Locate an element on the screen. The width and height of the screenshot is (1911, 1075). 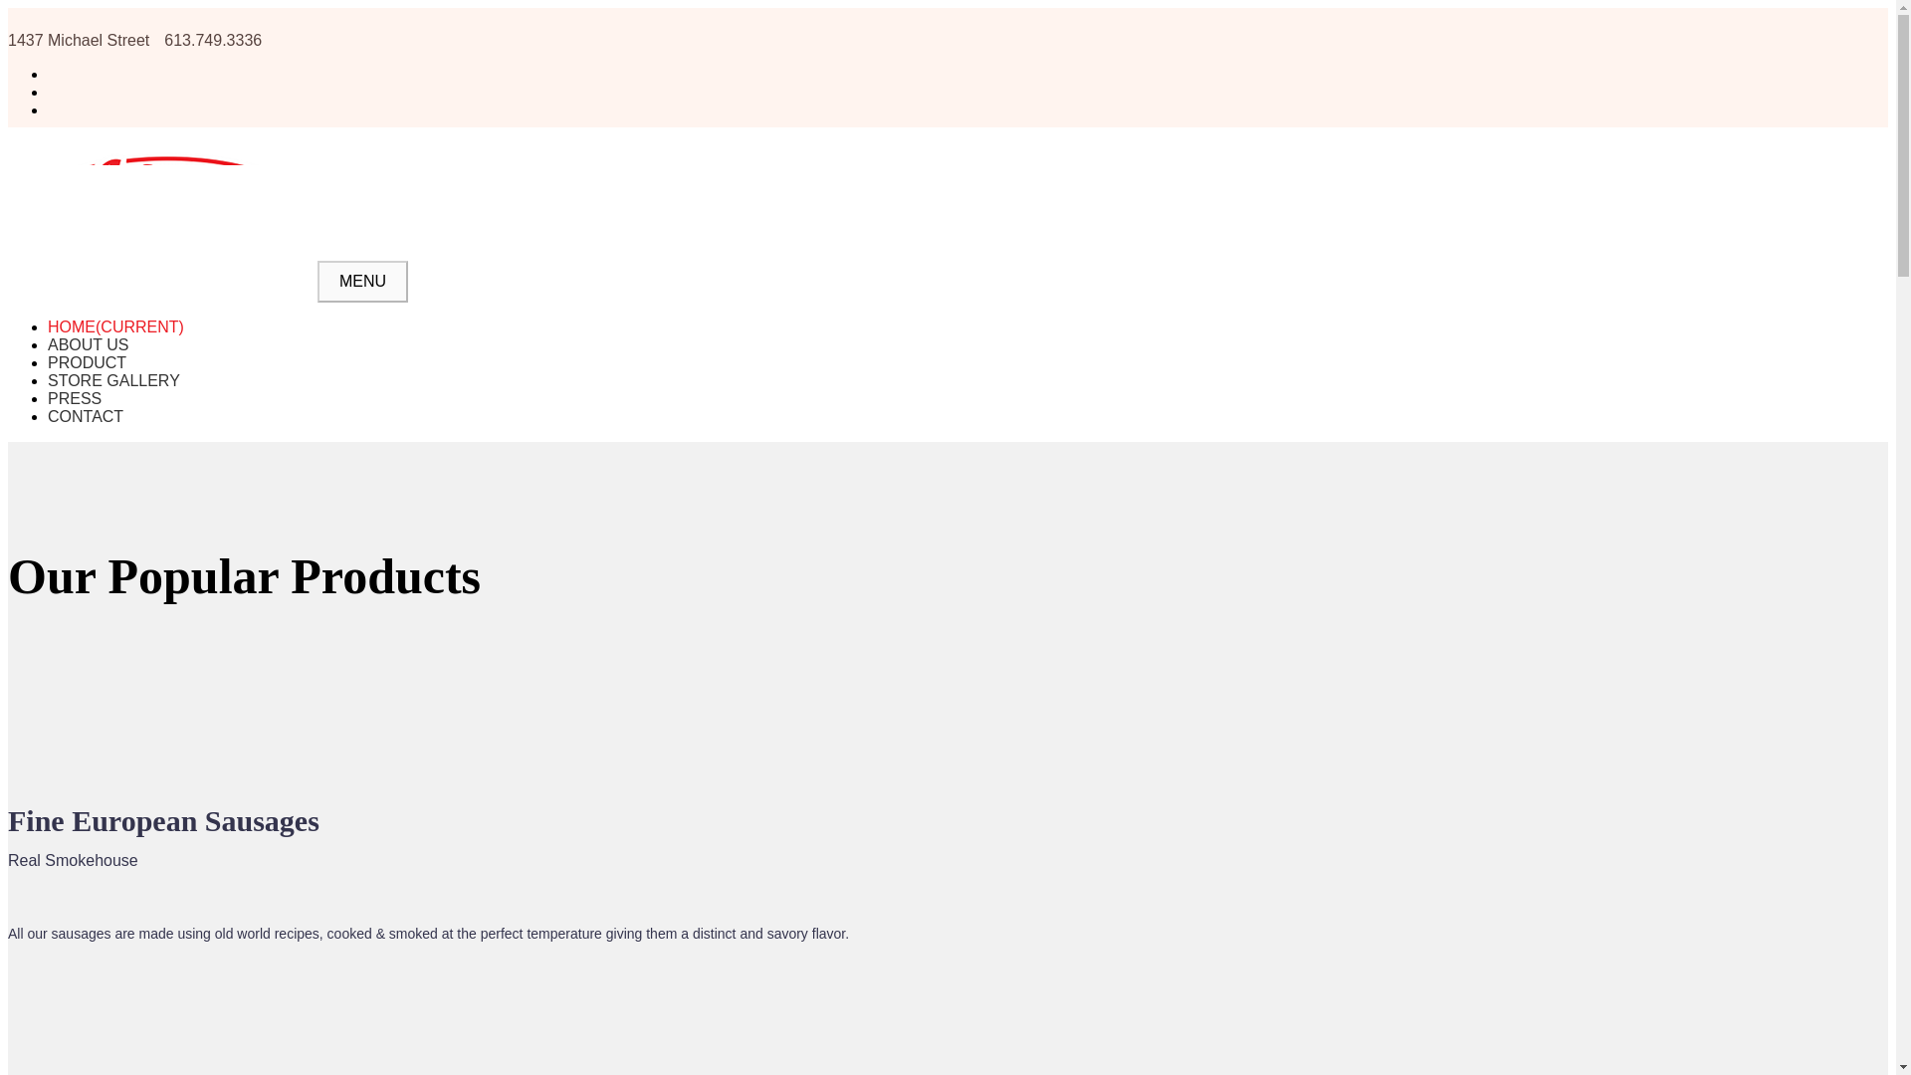
613.749.3336 is located at coordinates (213, 40).